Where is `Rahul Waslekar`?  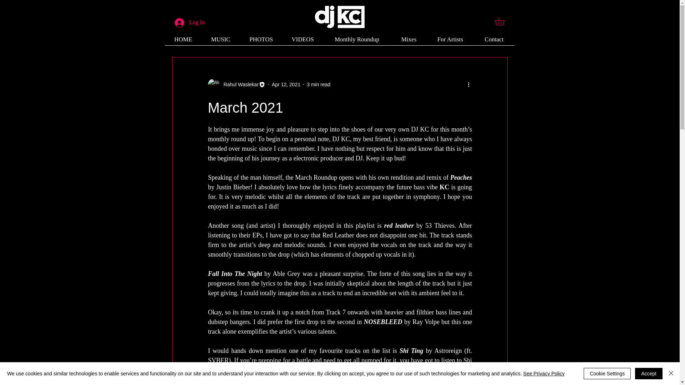
Rahul Waslekar is located at coordinates (236, 84).